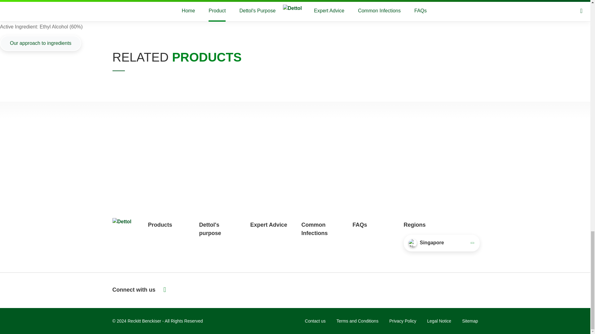  What do you see at coordinates (160, 225) in the screenshot?
I see `Products` at bounding box center [160, 225].